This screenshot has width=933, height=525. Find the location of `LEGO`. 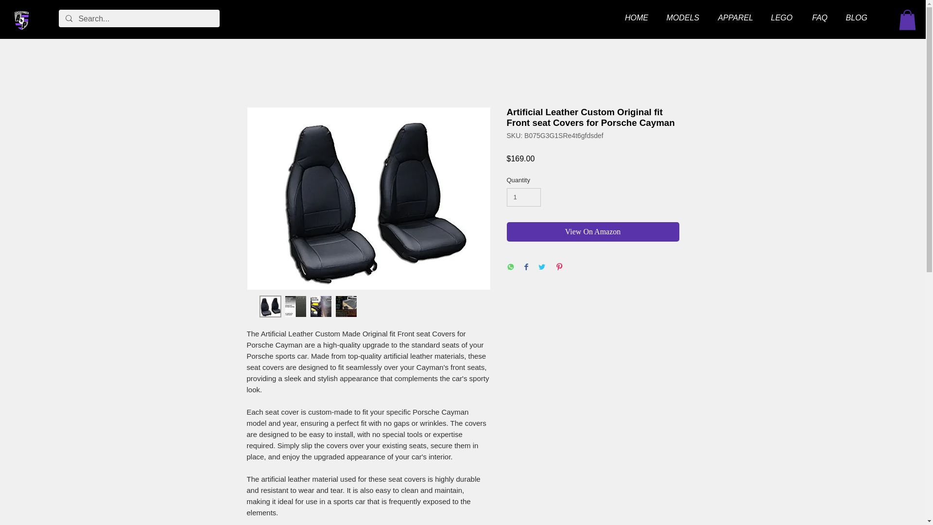

LEGO is located at coordinates (779, 18).